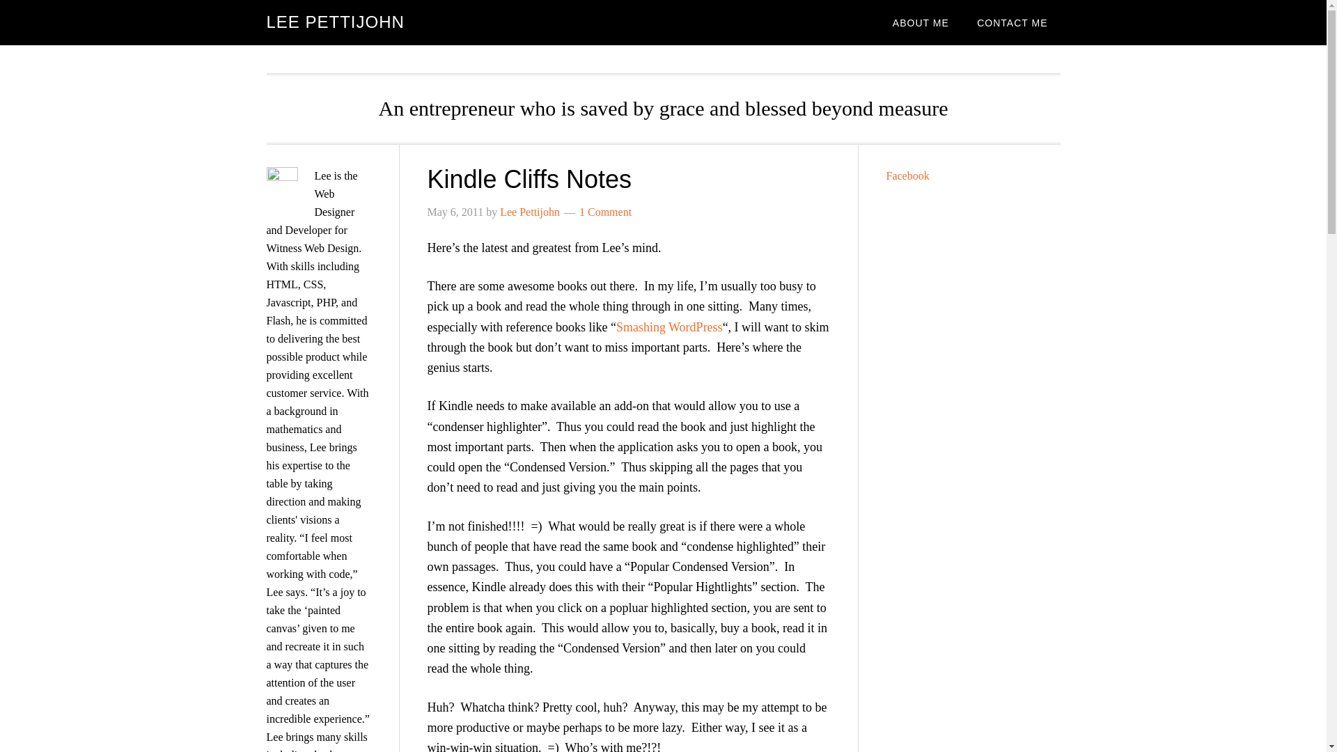 The width and height of the screenshot is (1337, 752). What do you see at coordinates (907, 175) in the screenshot?
I see `Facebook` at bounding box center [907, 175].